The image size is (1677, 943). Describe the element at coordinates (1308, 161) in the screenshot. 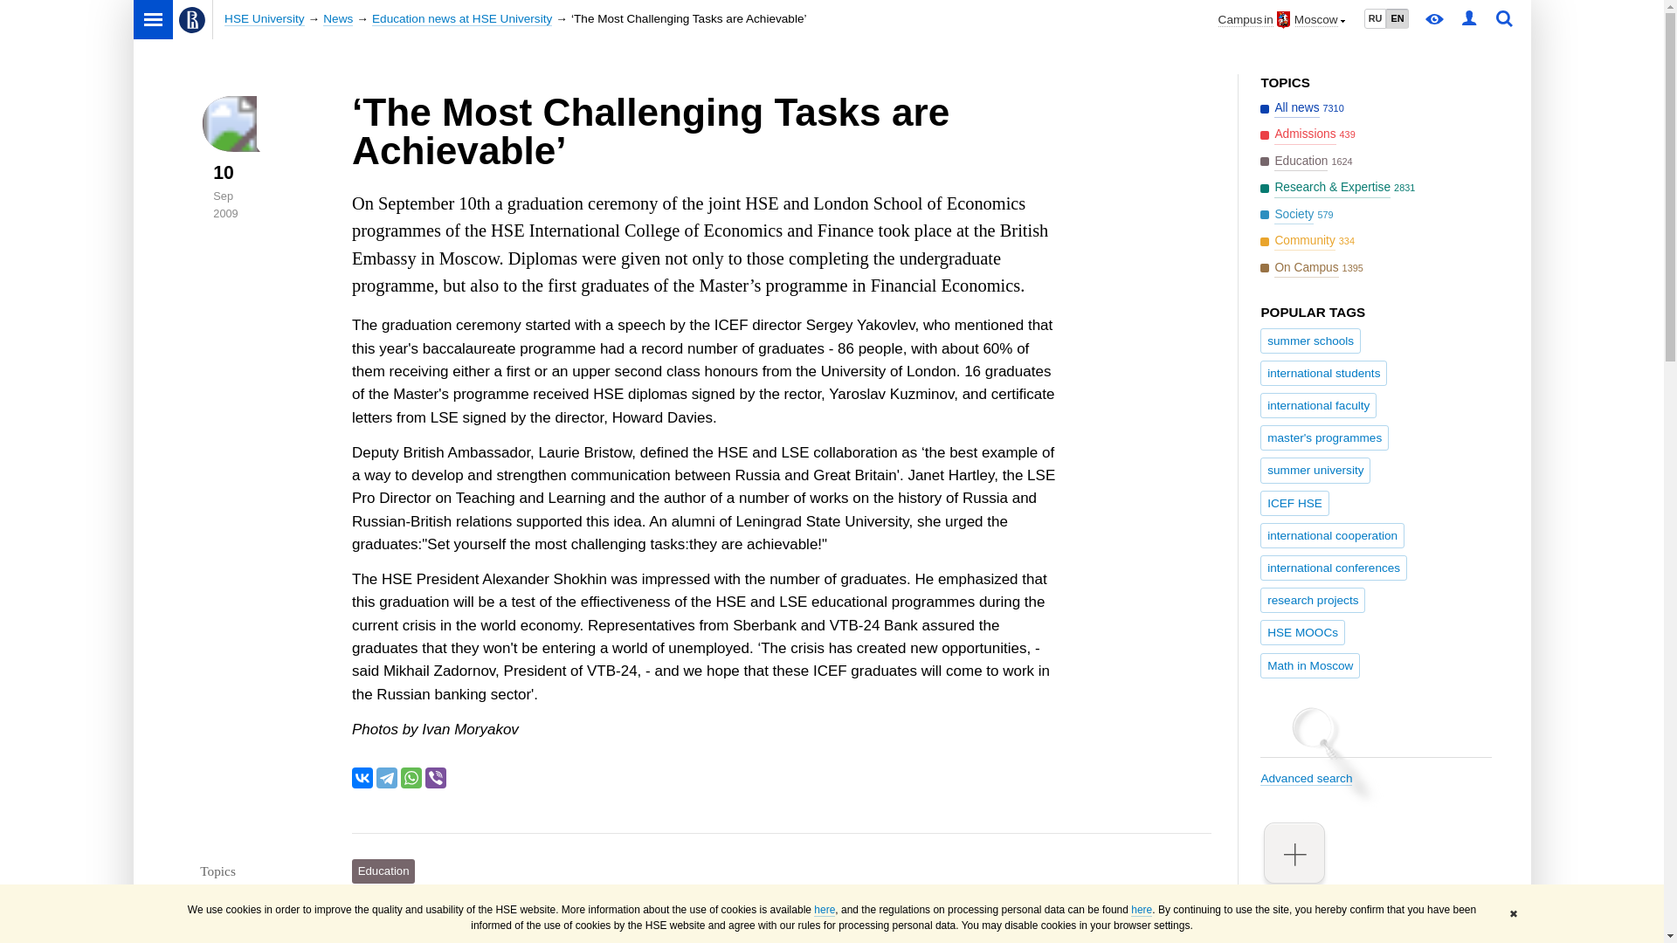

I see `Education1624` at that location.